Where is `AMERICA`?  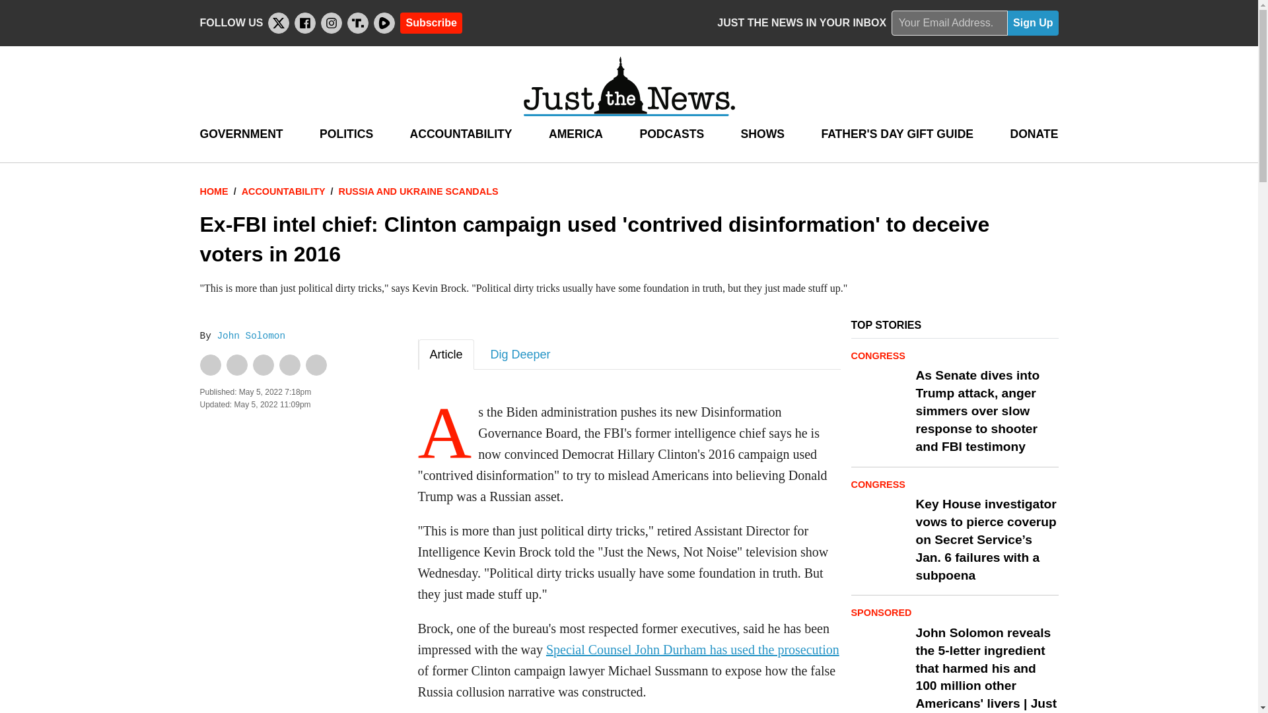 AMERICA is located at coordinates (576, 134).